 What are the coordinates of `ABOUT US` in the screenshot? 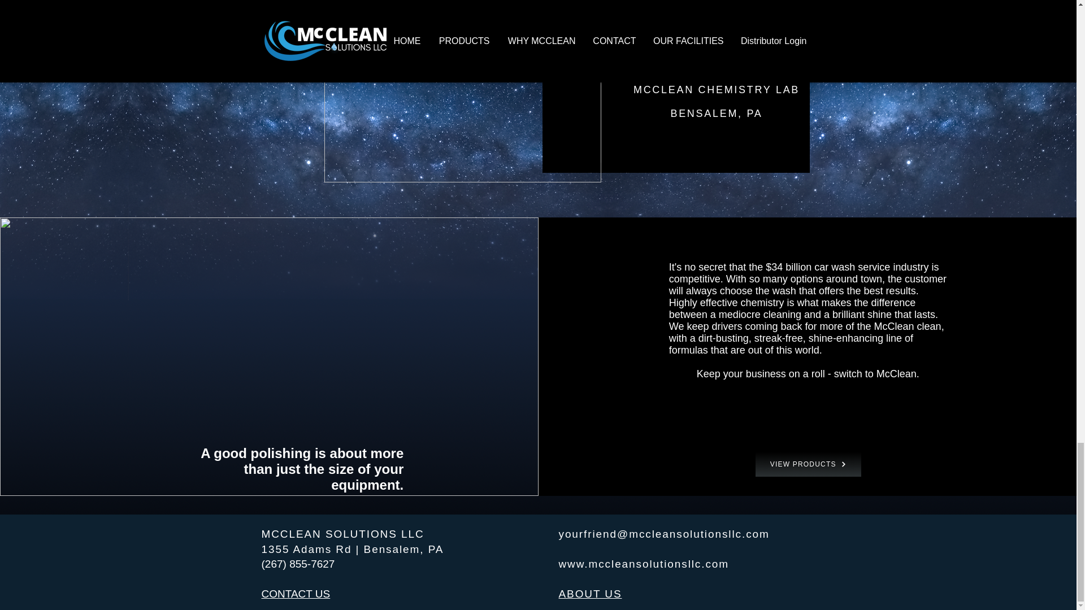 It's located at (590, 594).